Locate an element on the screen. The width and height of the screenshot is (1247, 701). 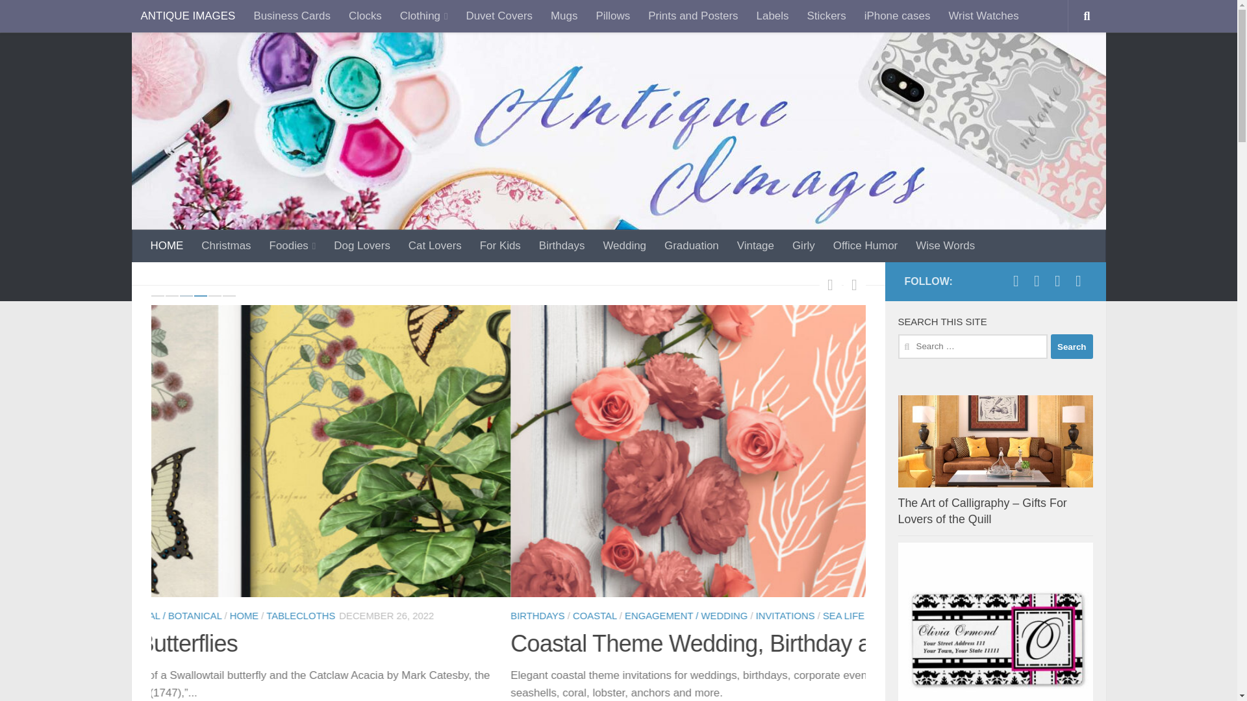
Office Humor is located at coordinates (865, 246).